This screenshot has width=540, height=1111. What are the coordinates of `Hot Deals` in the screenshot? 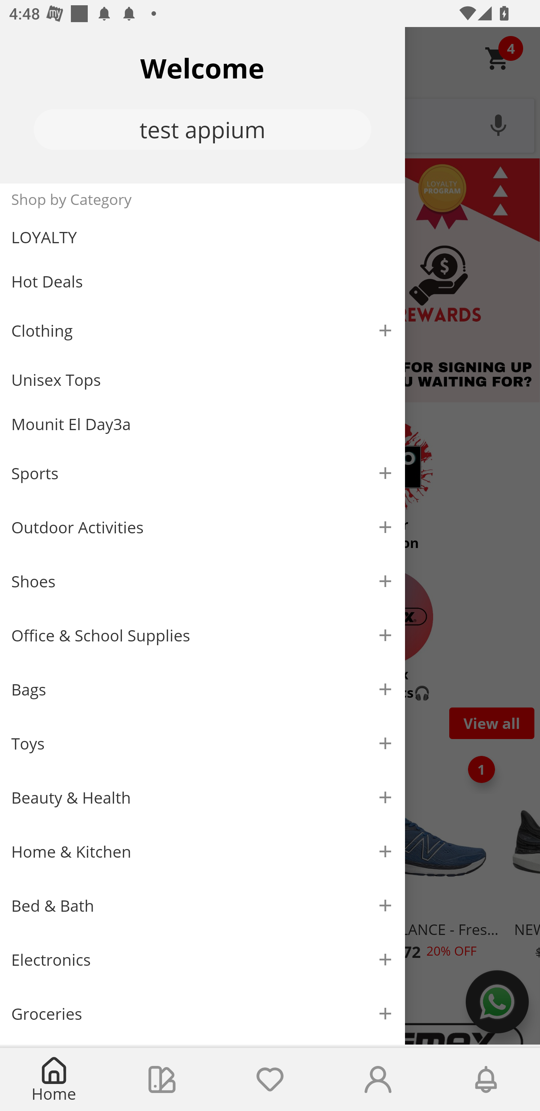 It's located at (202, 281).